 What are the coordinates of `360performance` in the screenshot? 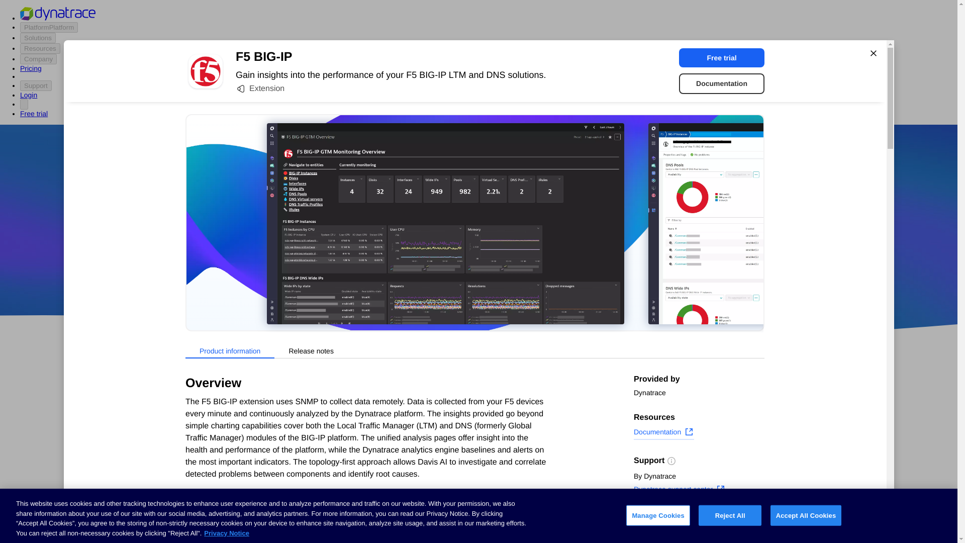 It's located at (557, 248).